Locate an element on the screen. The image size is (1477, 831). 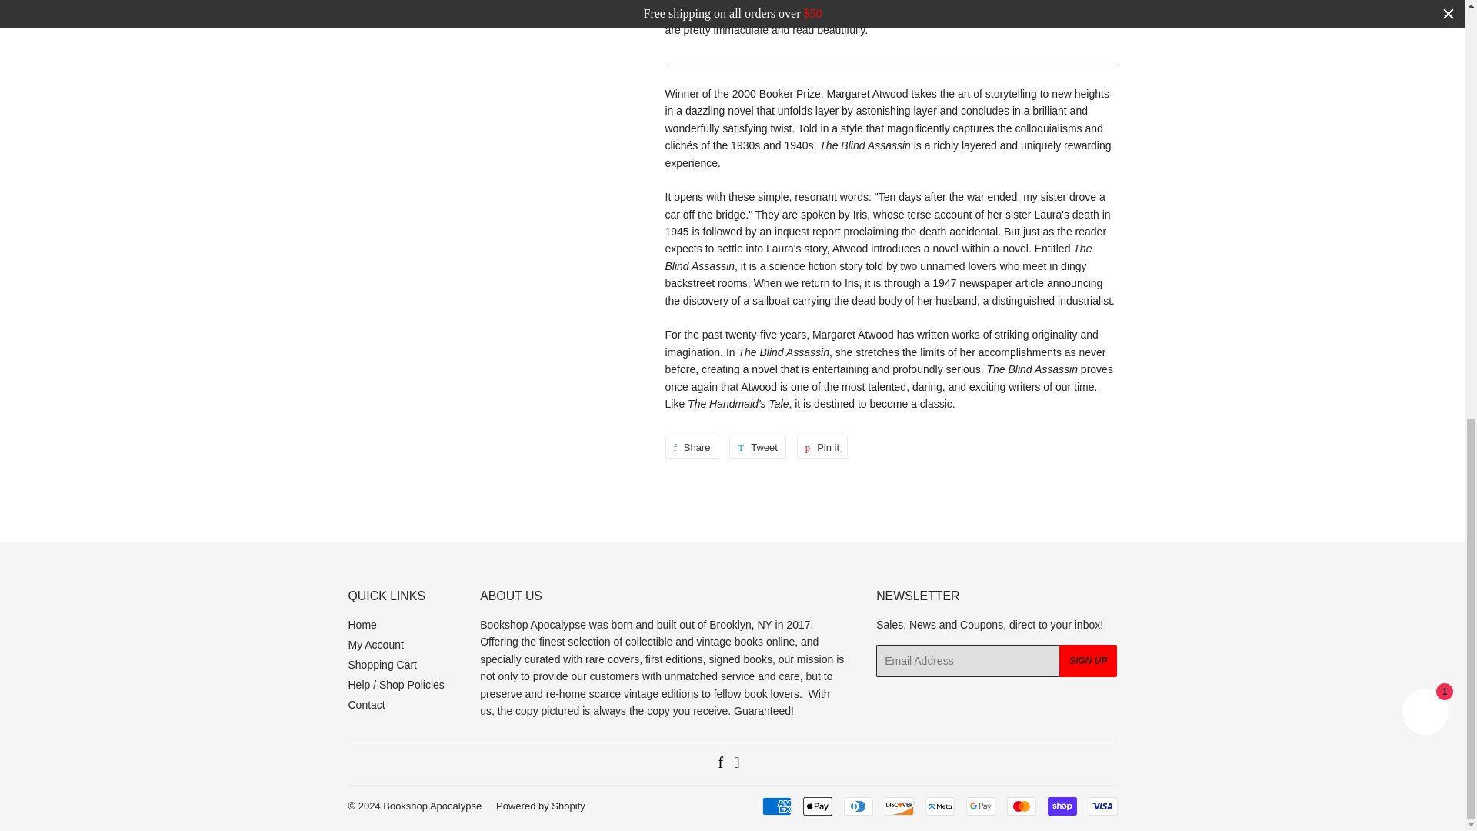
Apple Pay is located at coordinates (818, 806).